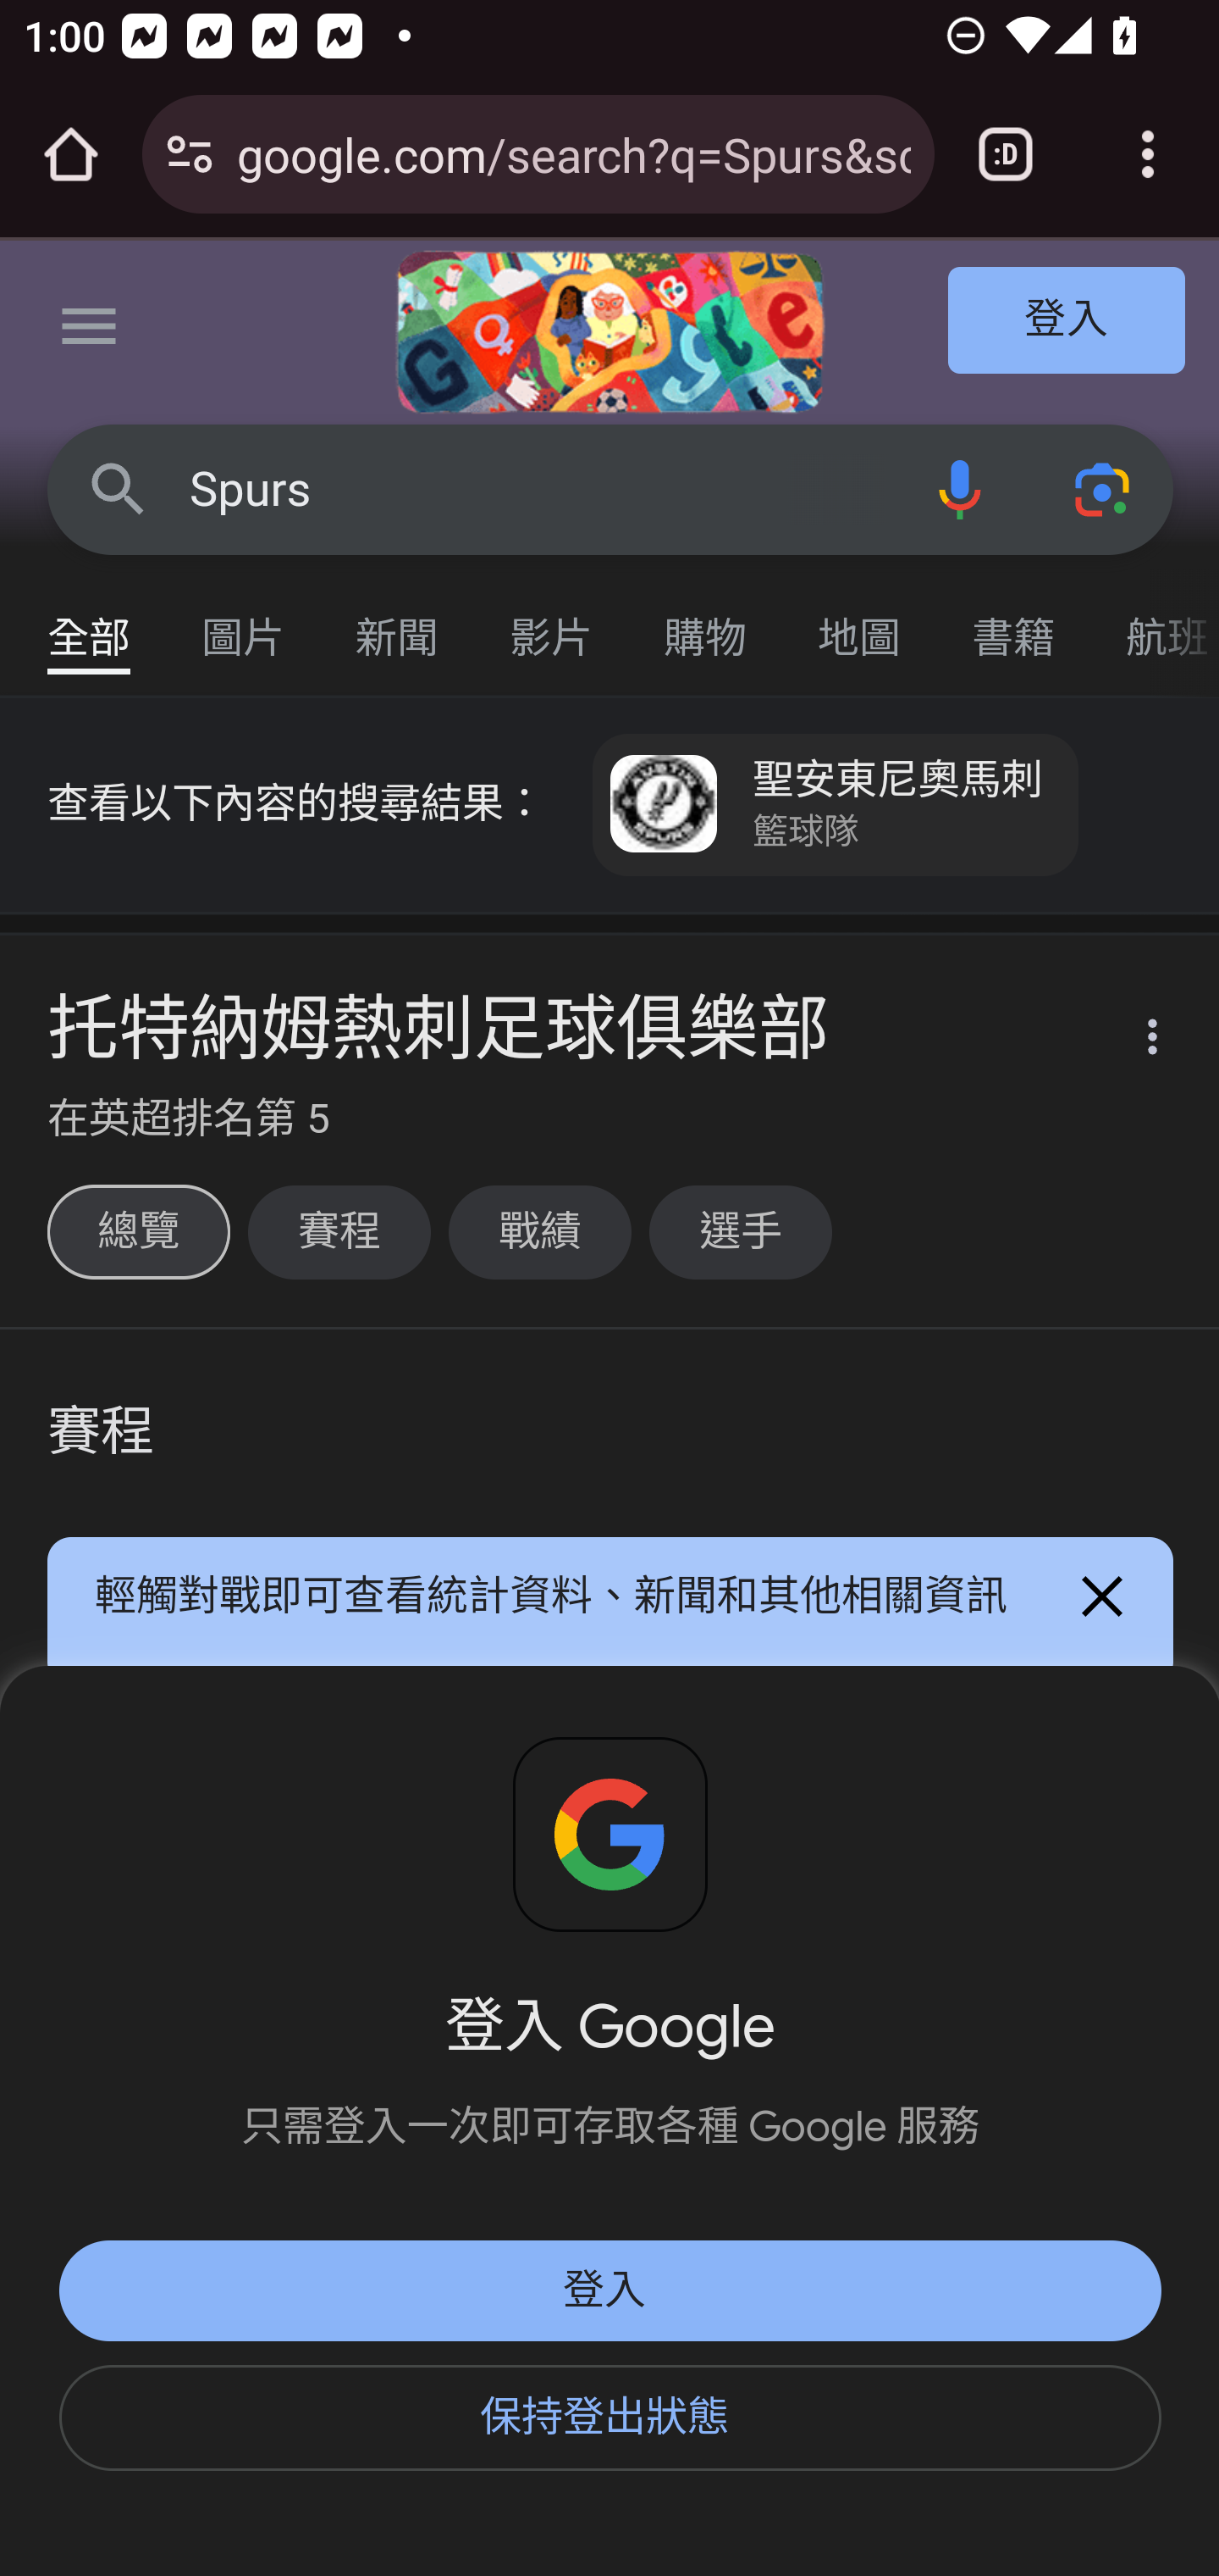 The height and width of the screenshot is (2576, 1219). Describe the element at coordinates (836, 805) in the screenshot. I see `聖安東尼奧馬刺 籃球隊 聖安東尼奧馬刺 籃球隊` at that location.